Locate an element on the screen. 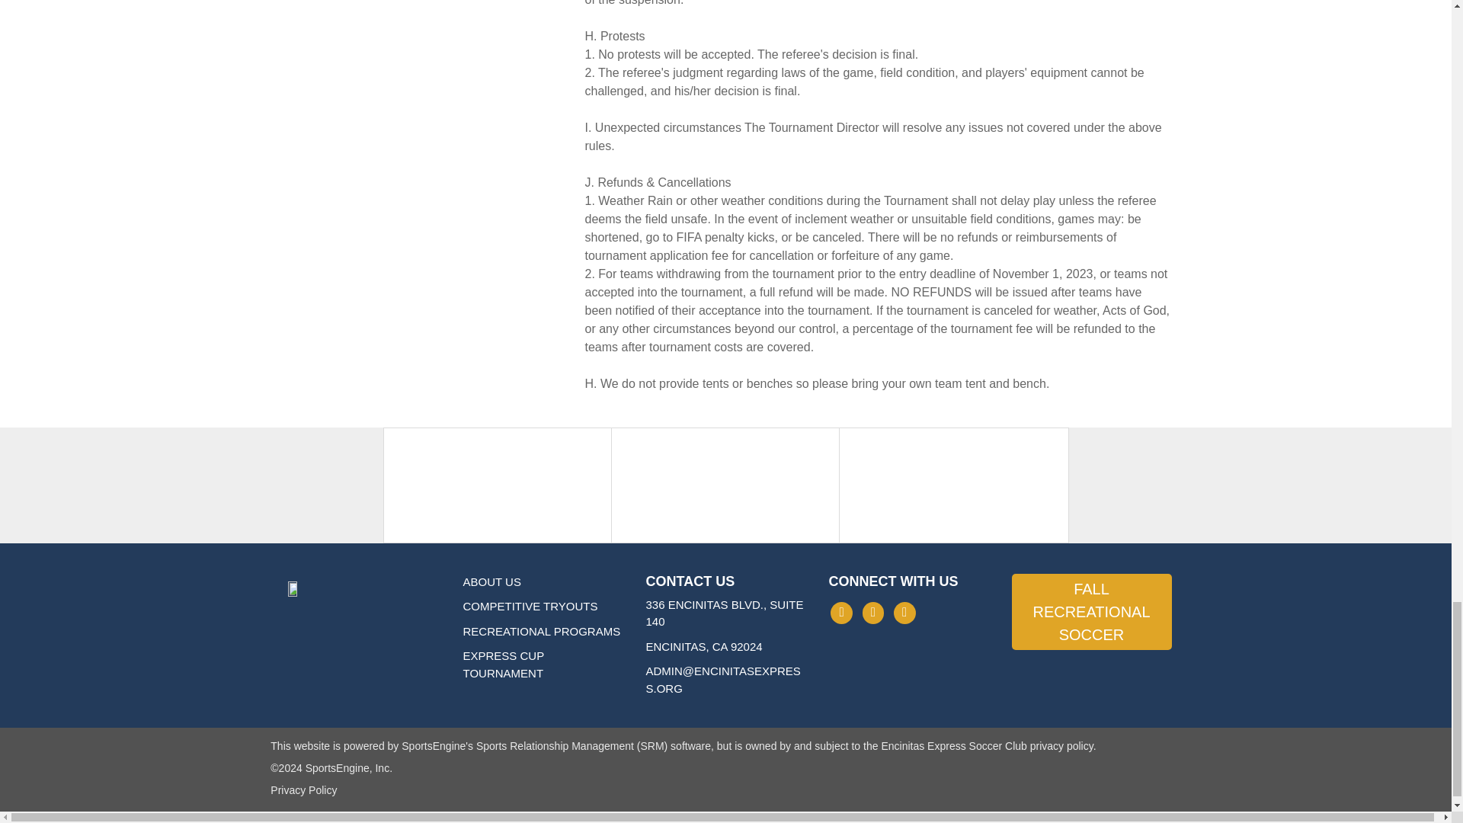 The image size is (1463, 823). Instagram is located at coordinates (873, 613).